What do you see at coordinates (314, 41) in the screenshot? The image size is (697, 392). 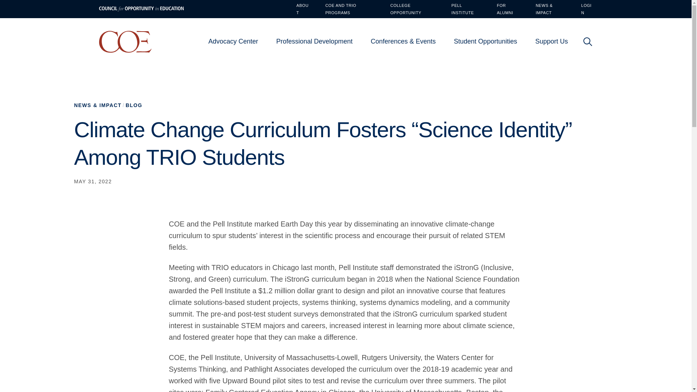 I see `Professional Development` at bounding box center [314, 41].